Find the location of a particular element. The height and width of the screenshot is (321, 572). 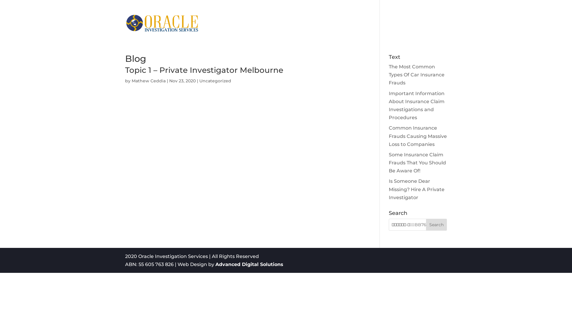

Mathew Ceddia is located at coordinates (149, 81).